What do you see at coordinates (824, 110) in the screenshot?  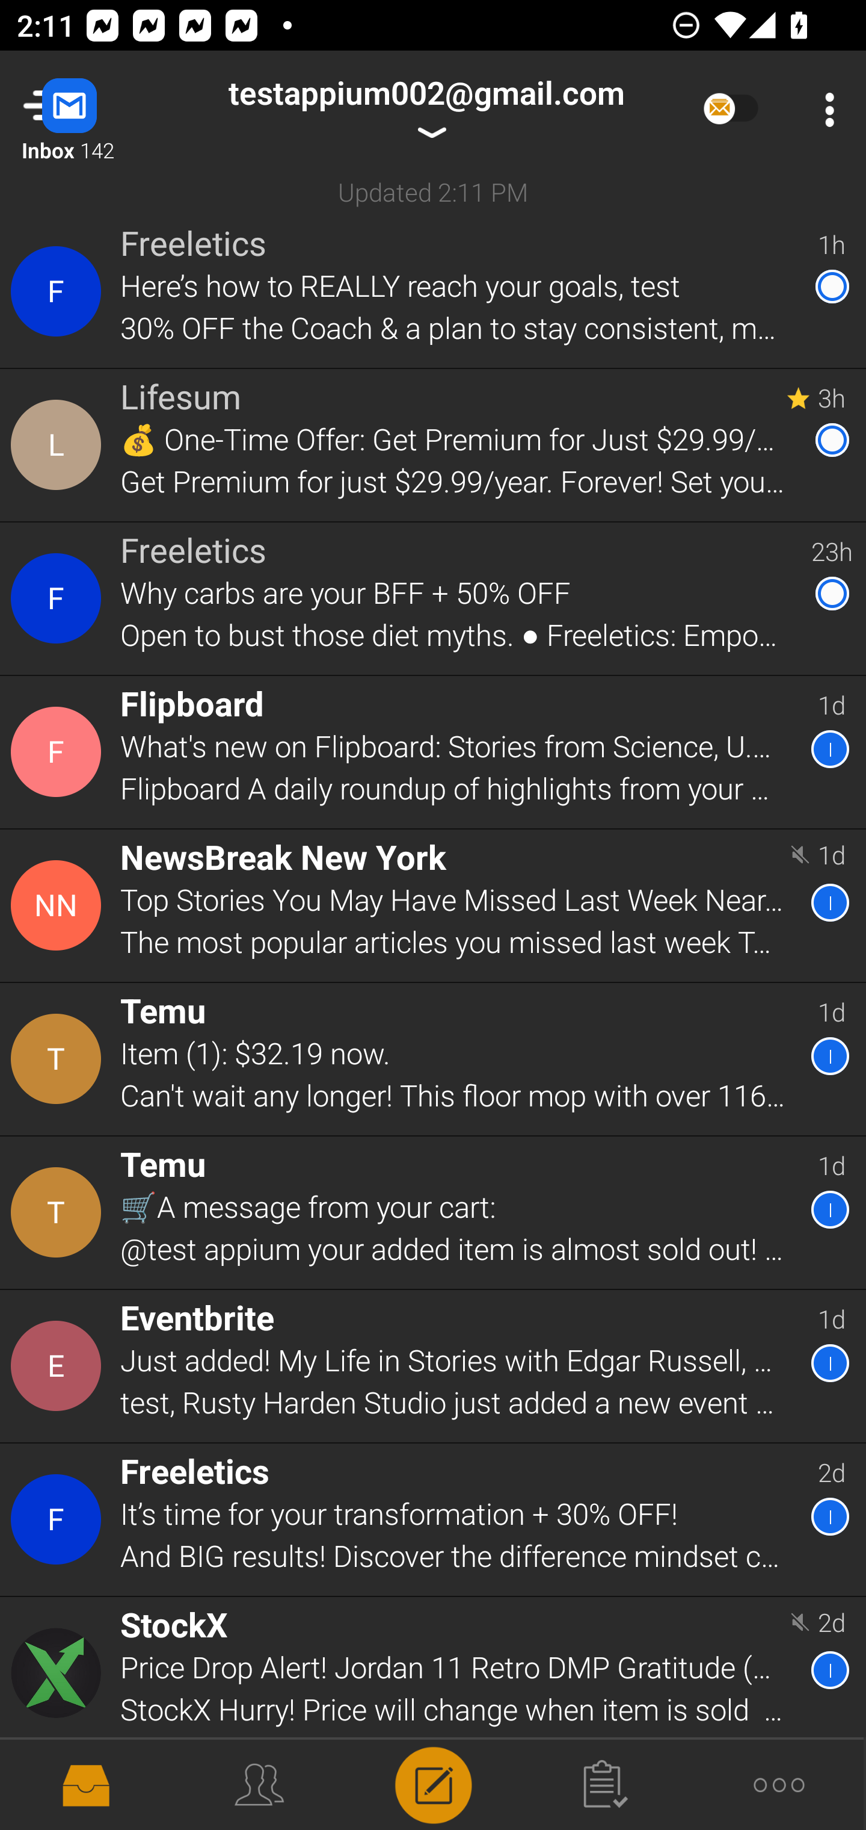 I see `More Options` at bounding box center [824, 110].